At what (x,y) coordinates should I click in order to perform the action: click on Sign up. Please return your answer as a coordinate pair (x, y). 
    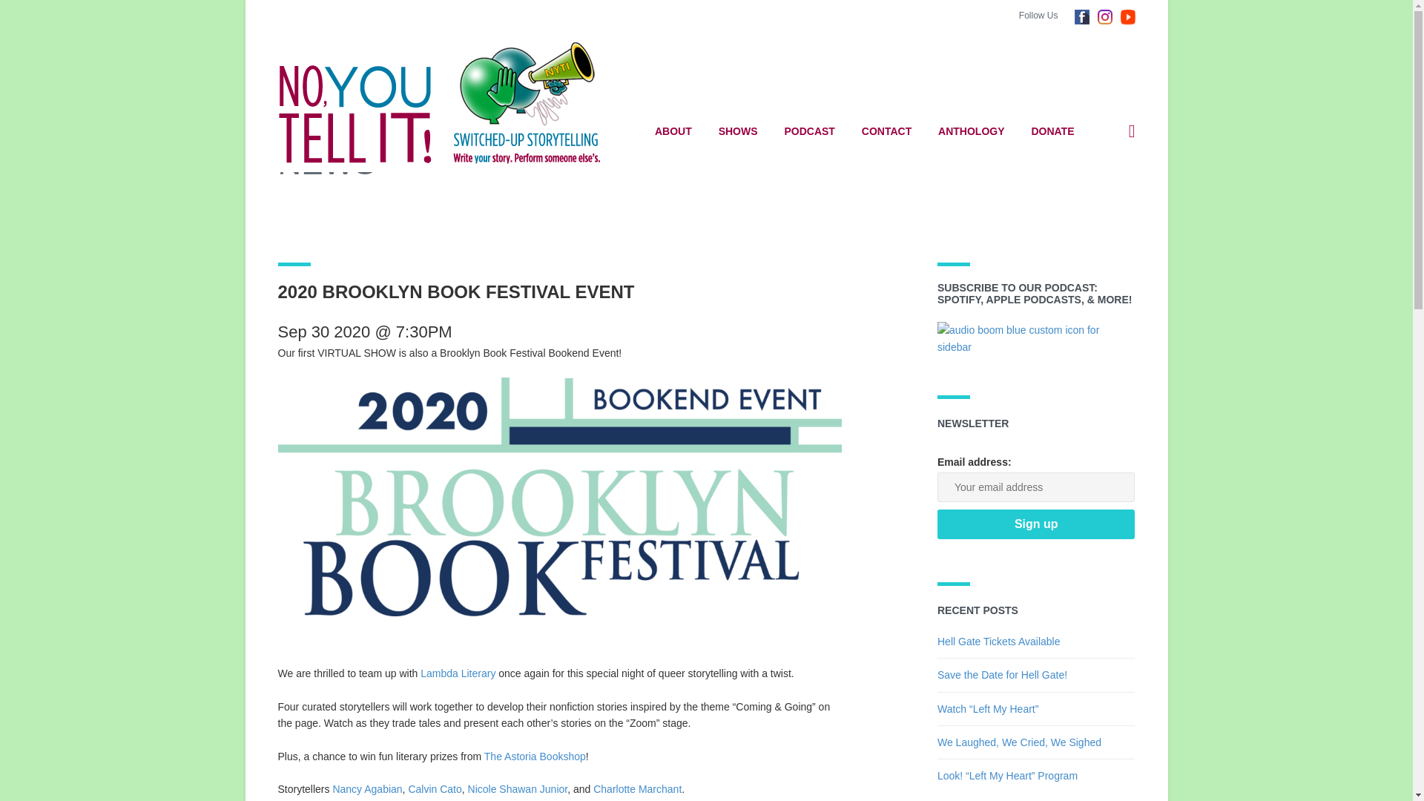
    Looking at the image, I should click on (1035, 524).